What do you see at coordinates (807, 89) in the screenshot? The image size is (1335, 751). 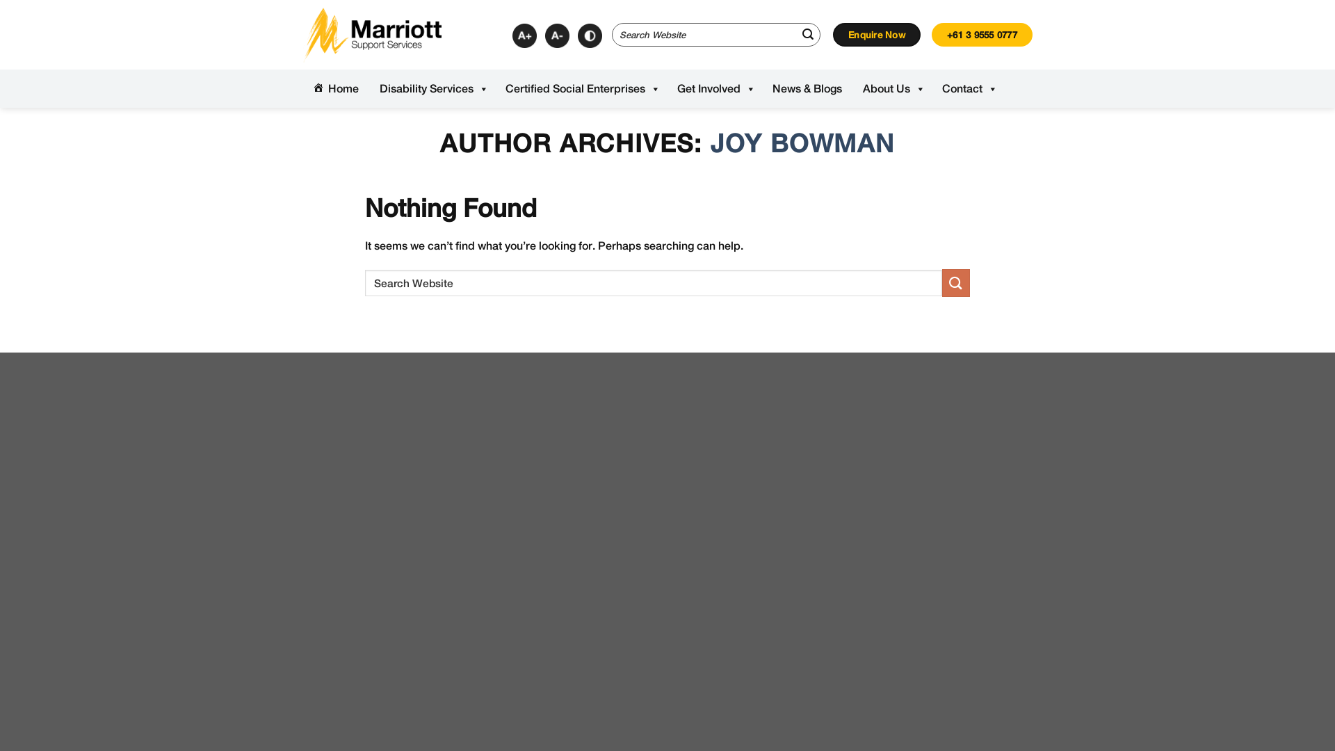 I see `News & Blogs` at bounding box center [807, 89].